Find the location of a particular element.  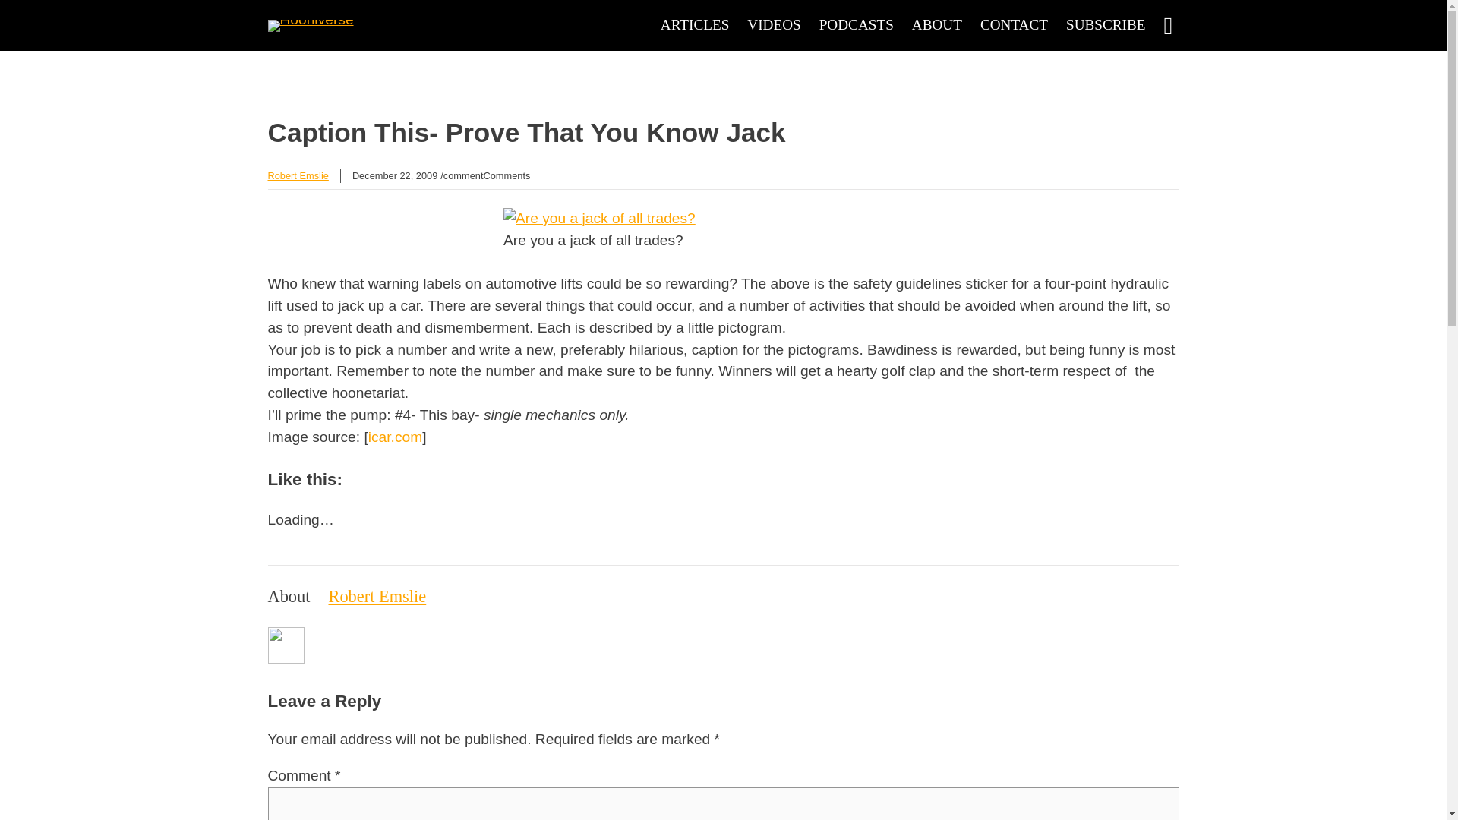

Robert Emslie is located at coordinates (298, 175).